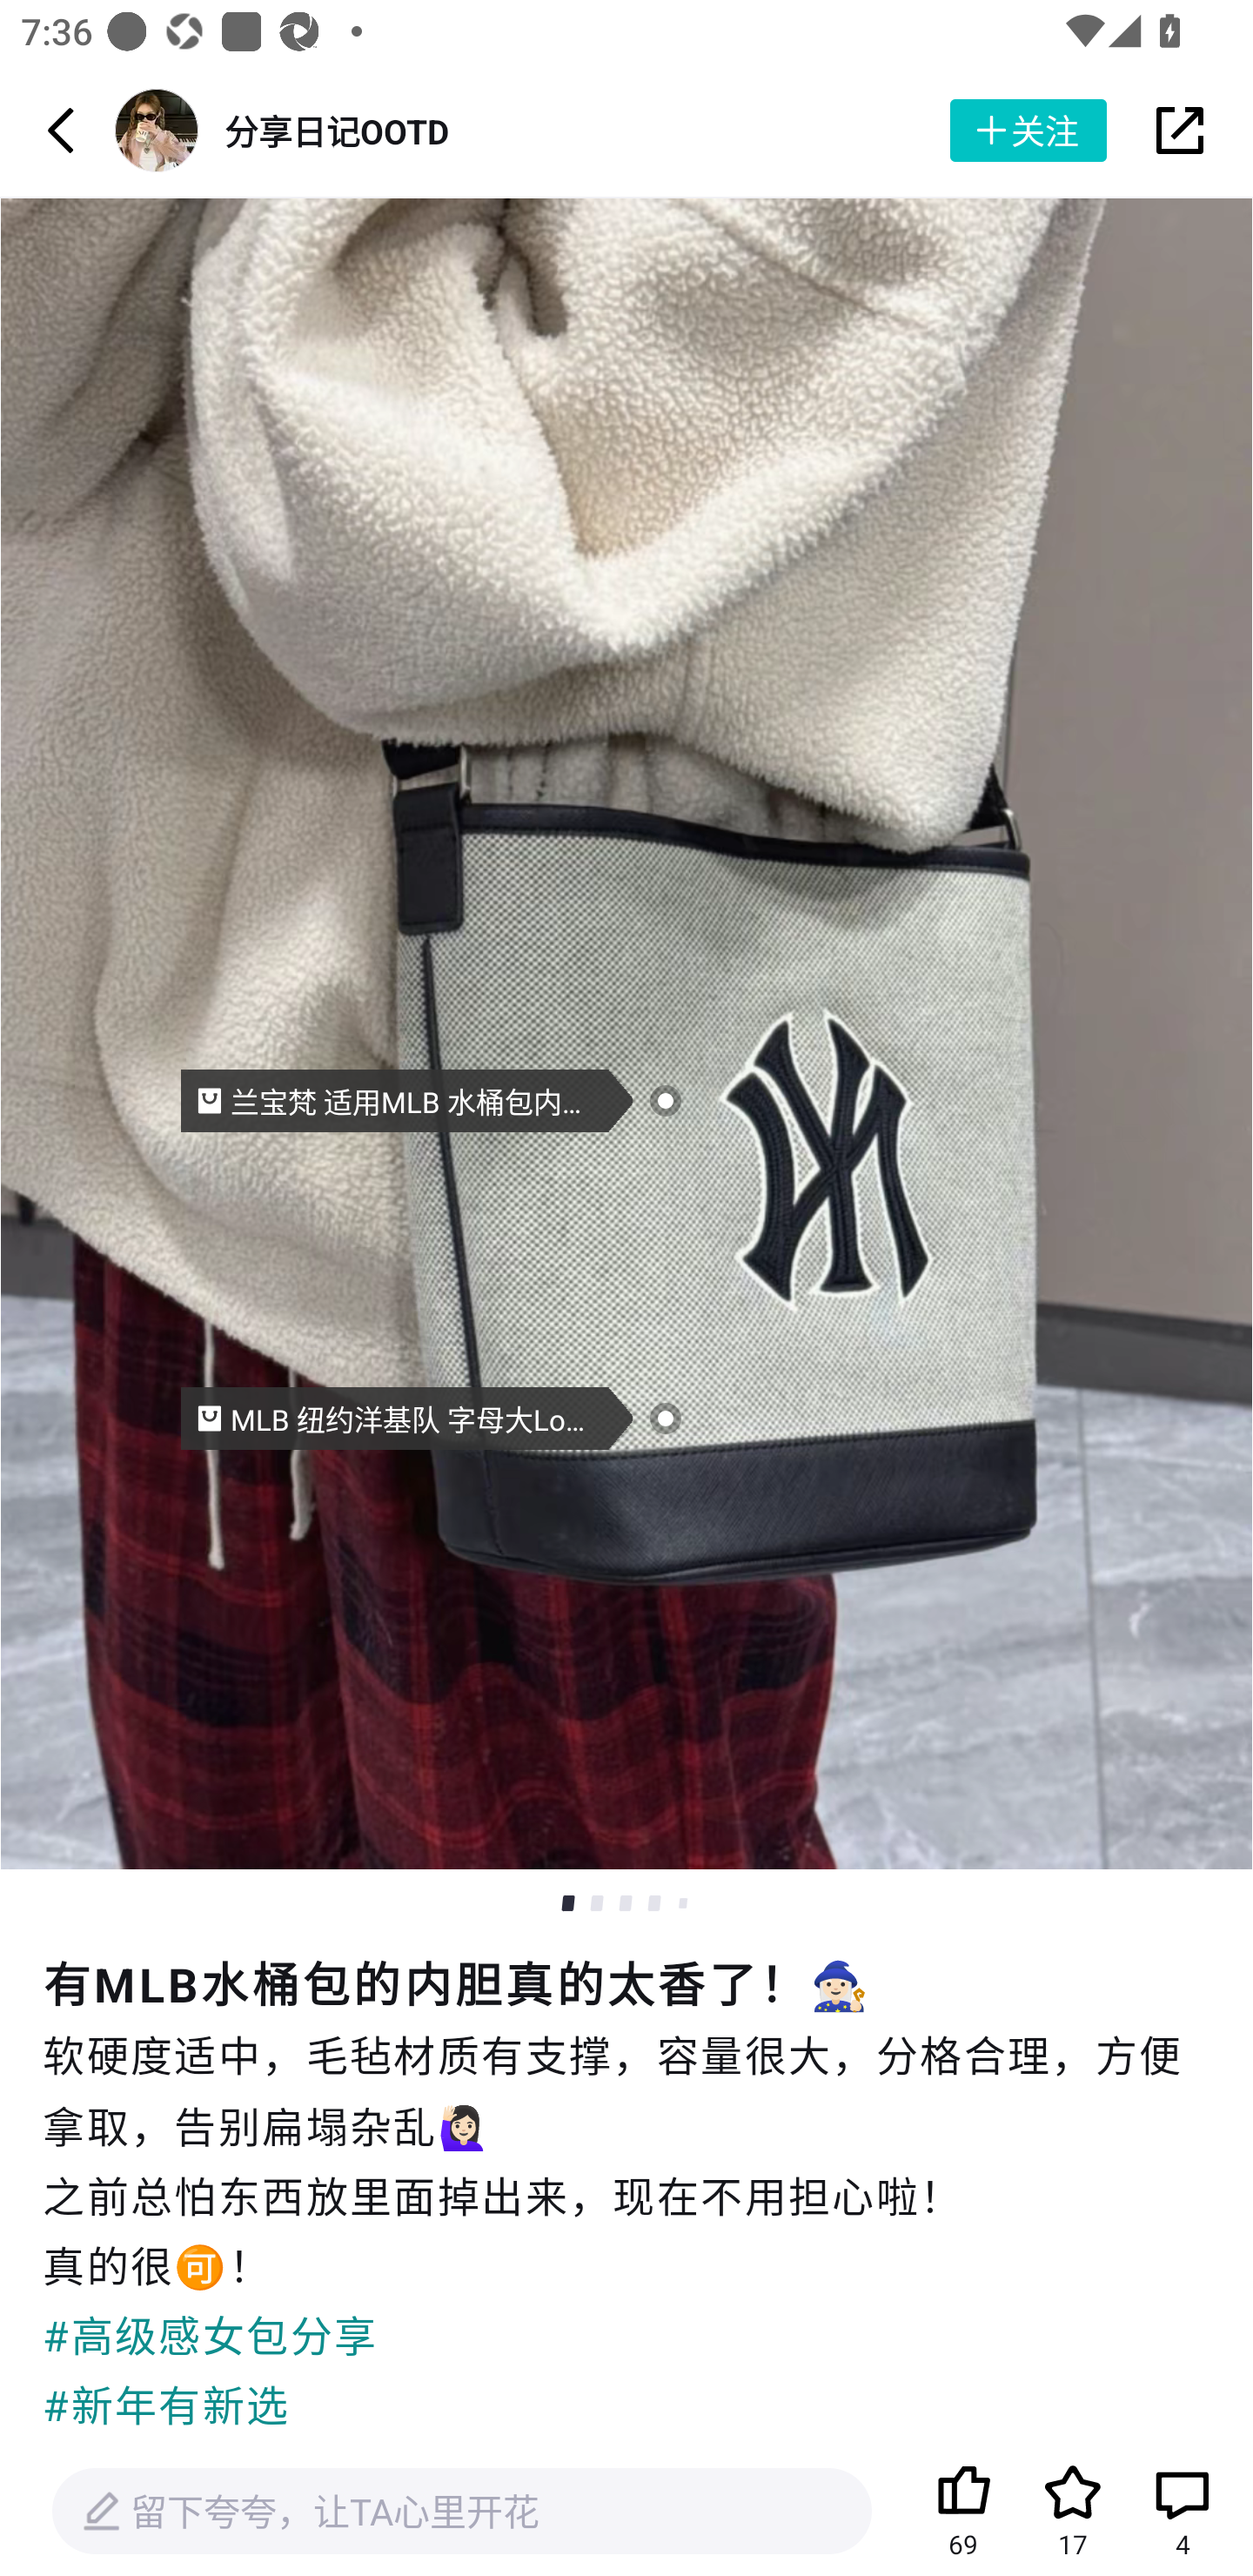 This screenshot has height=2576, width=1253. I want to click on 分享日记OOTD, so click(336, 131).